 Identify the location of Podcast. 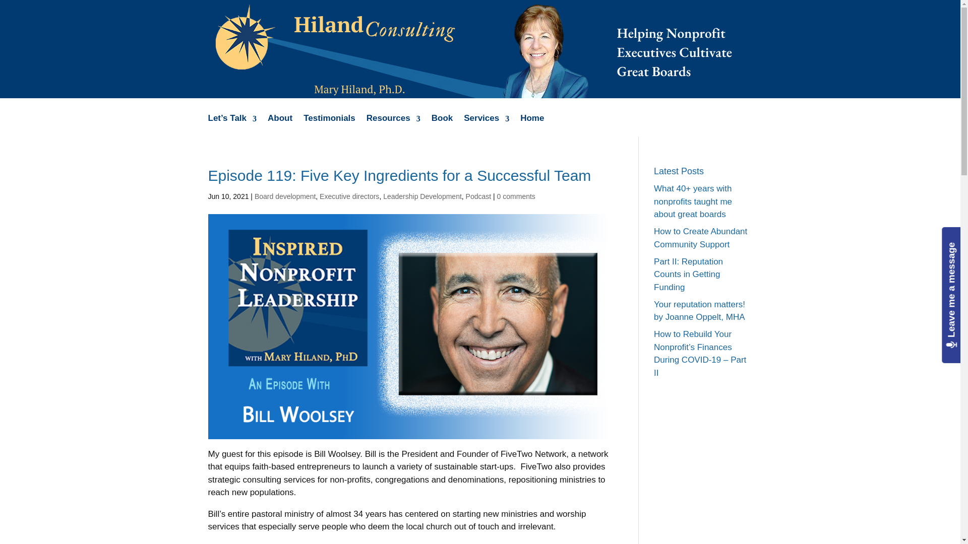
(478, 196).